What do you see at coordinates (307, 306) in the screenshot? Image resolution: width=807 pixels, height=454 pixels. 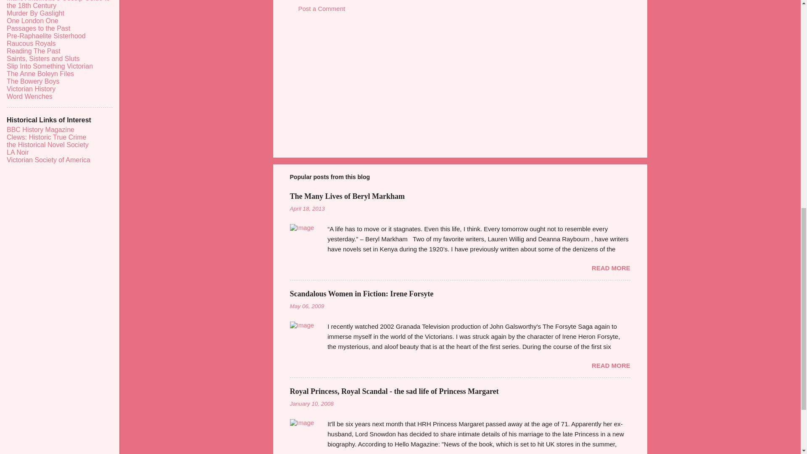 I see `May 06, 2009` at bounding box center [307, 306].